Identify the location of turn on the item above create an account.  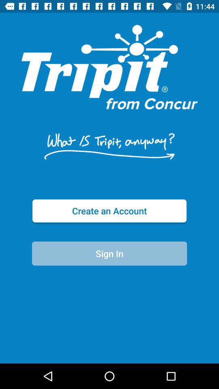
(109, 146).